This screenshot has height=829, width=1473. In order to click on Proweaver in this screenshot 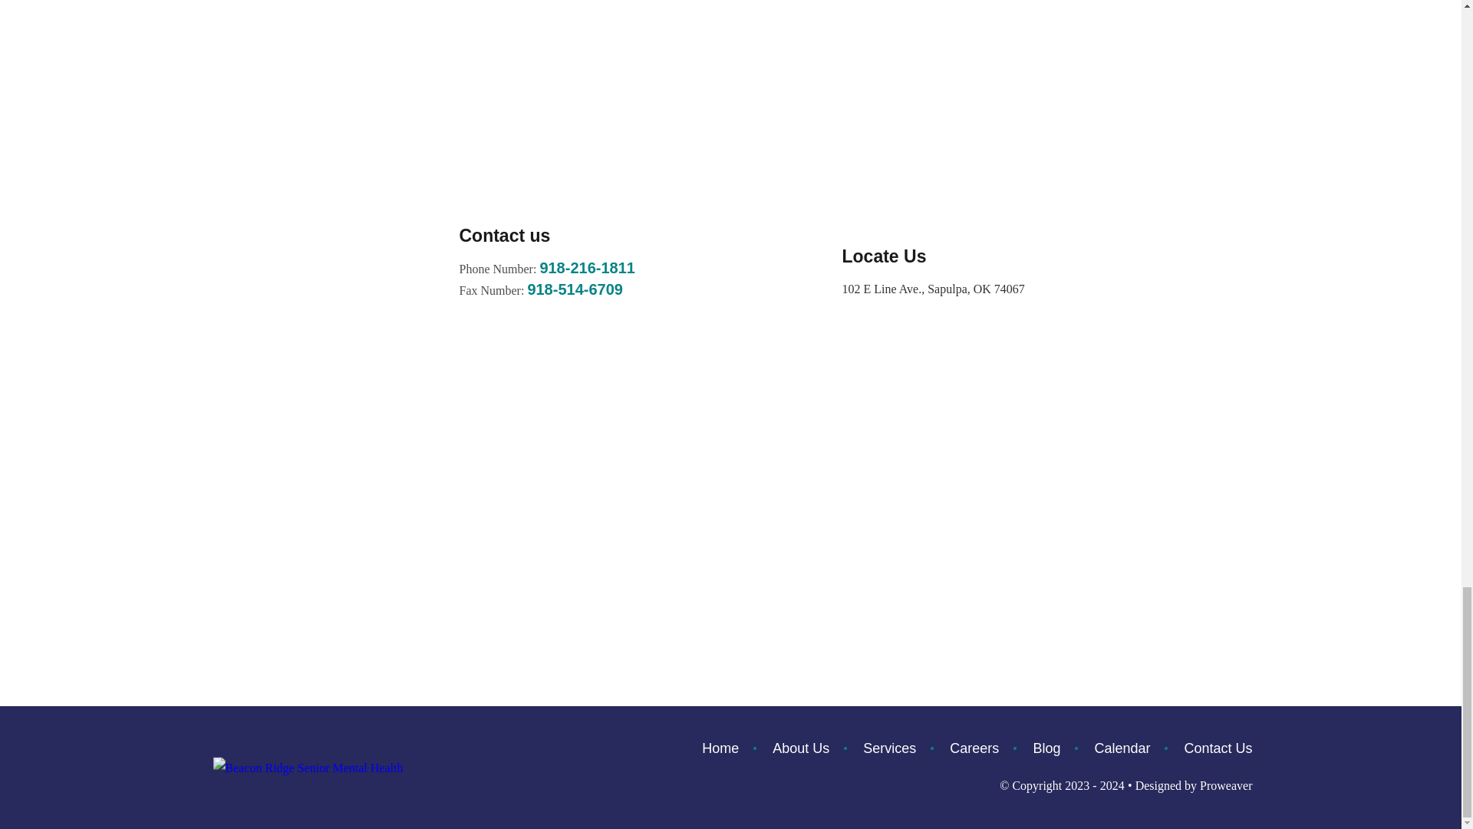, I will do `click(1226, 786)`.